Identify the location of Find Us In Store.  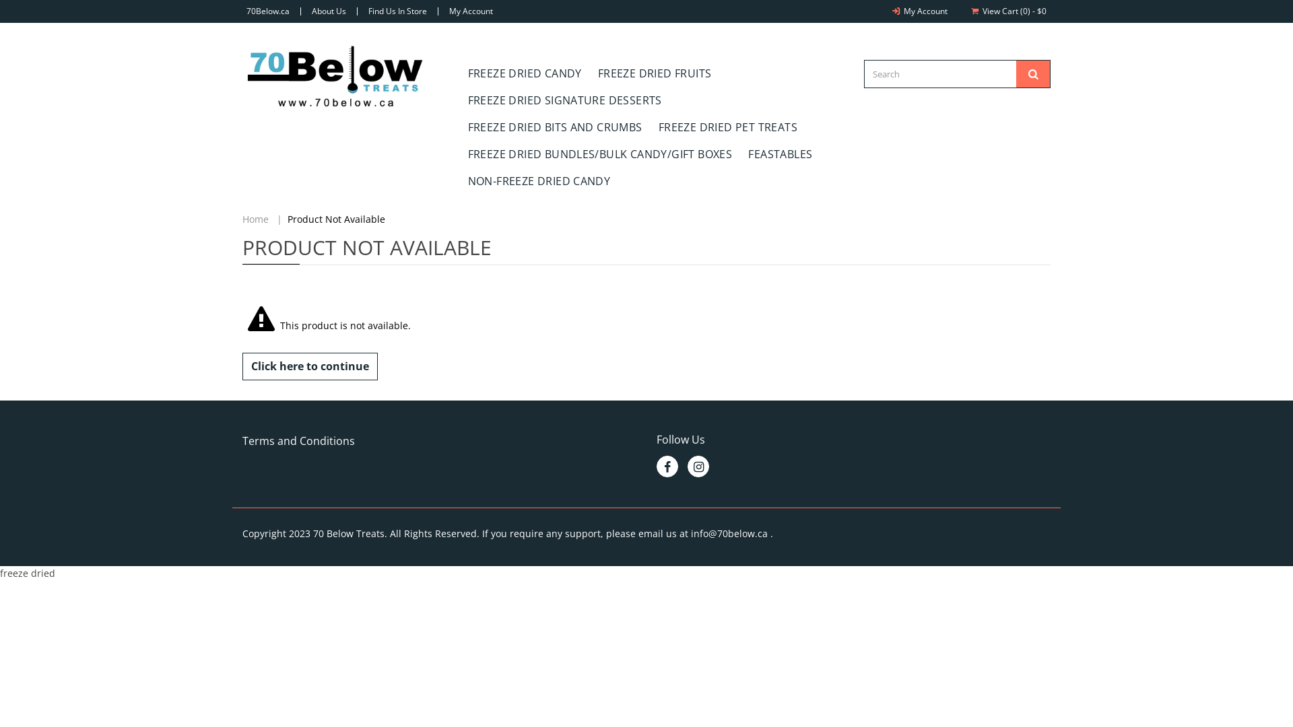
(397, 11).